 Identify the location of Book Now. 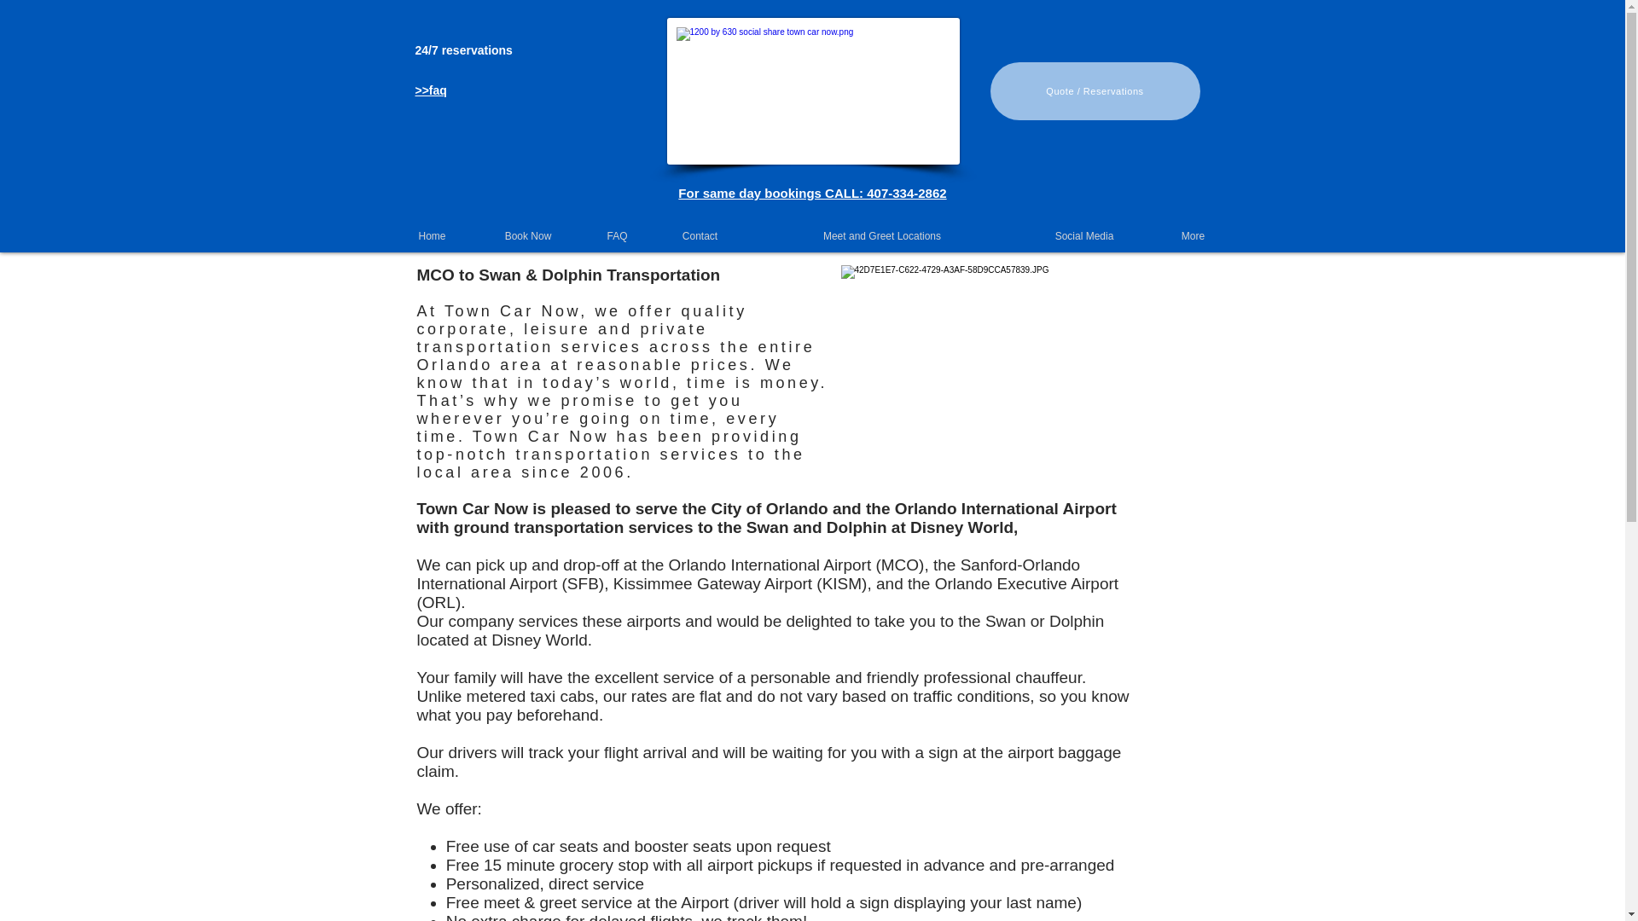
(527, 235).